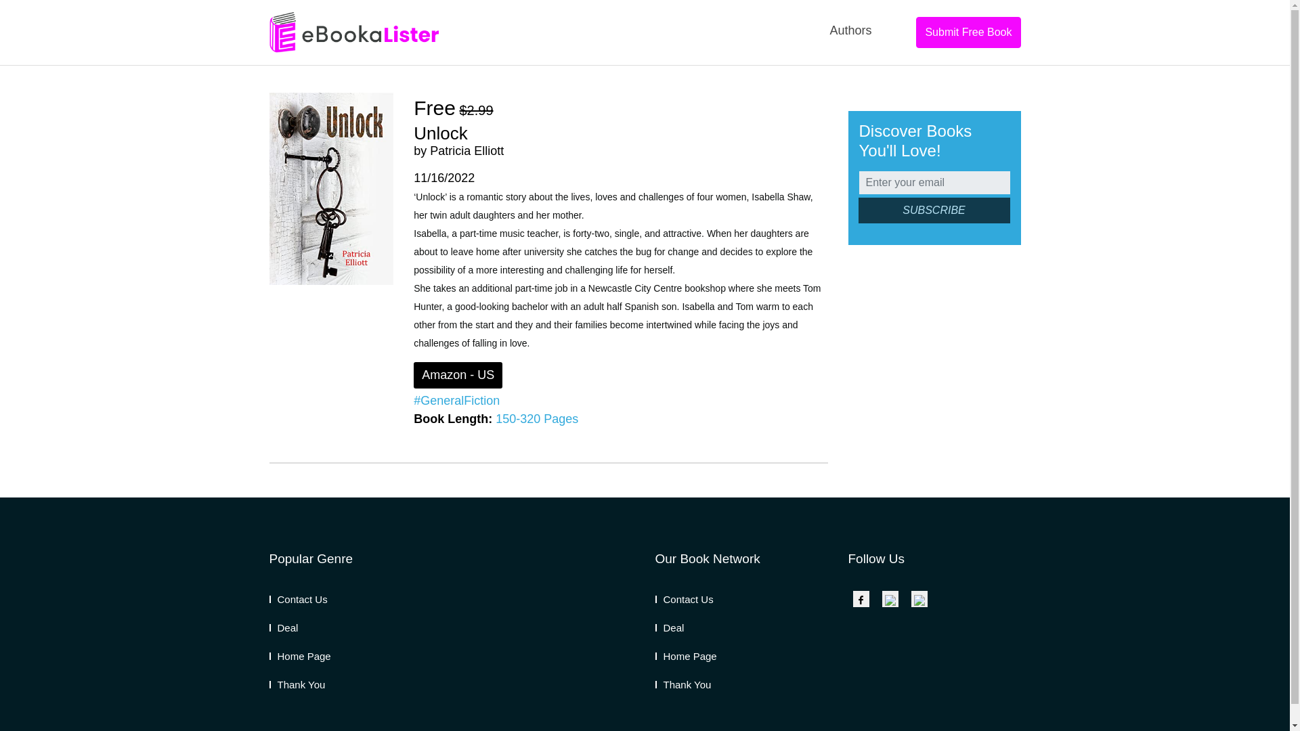 The width and height of the screenshot is (1300, 731). Describe the element at coordinates (670, 628) in the screenshot. I see `Deal` at that location.